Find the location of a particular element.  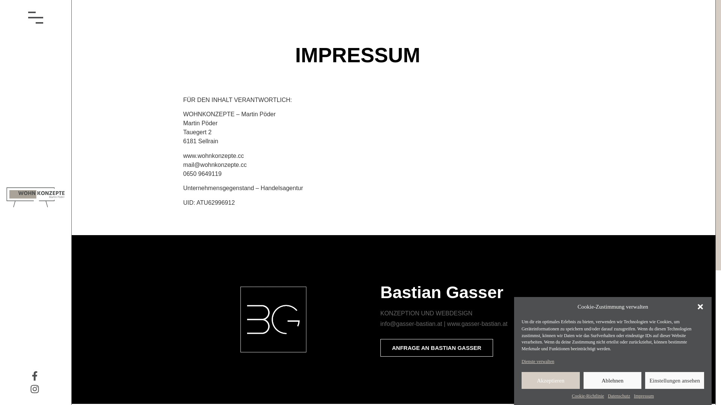

Cookie-Richtlinie is located at coordinates (588, 396).